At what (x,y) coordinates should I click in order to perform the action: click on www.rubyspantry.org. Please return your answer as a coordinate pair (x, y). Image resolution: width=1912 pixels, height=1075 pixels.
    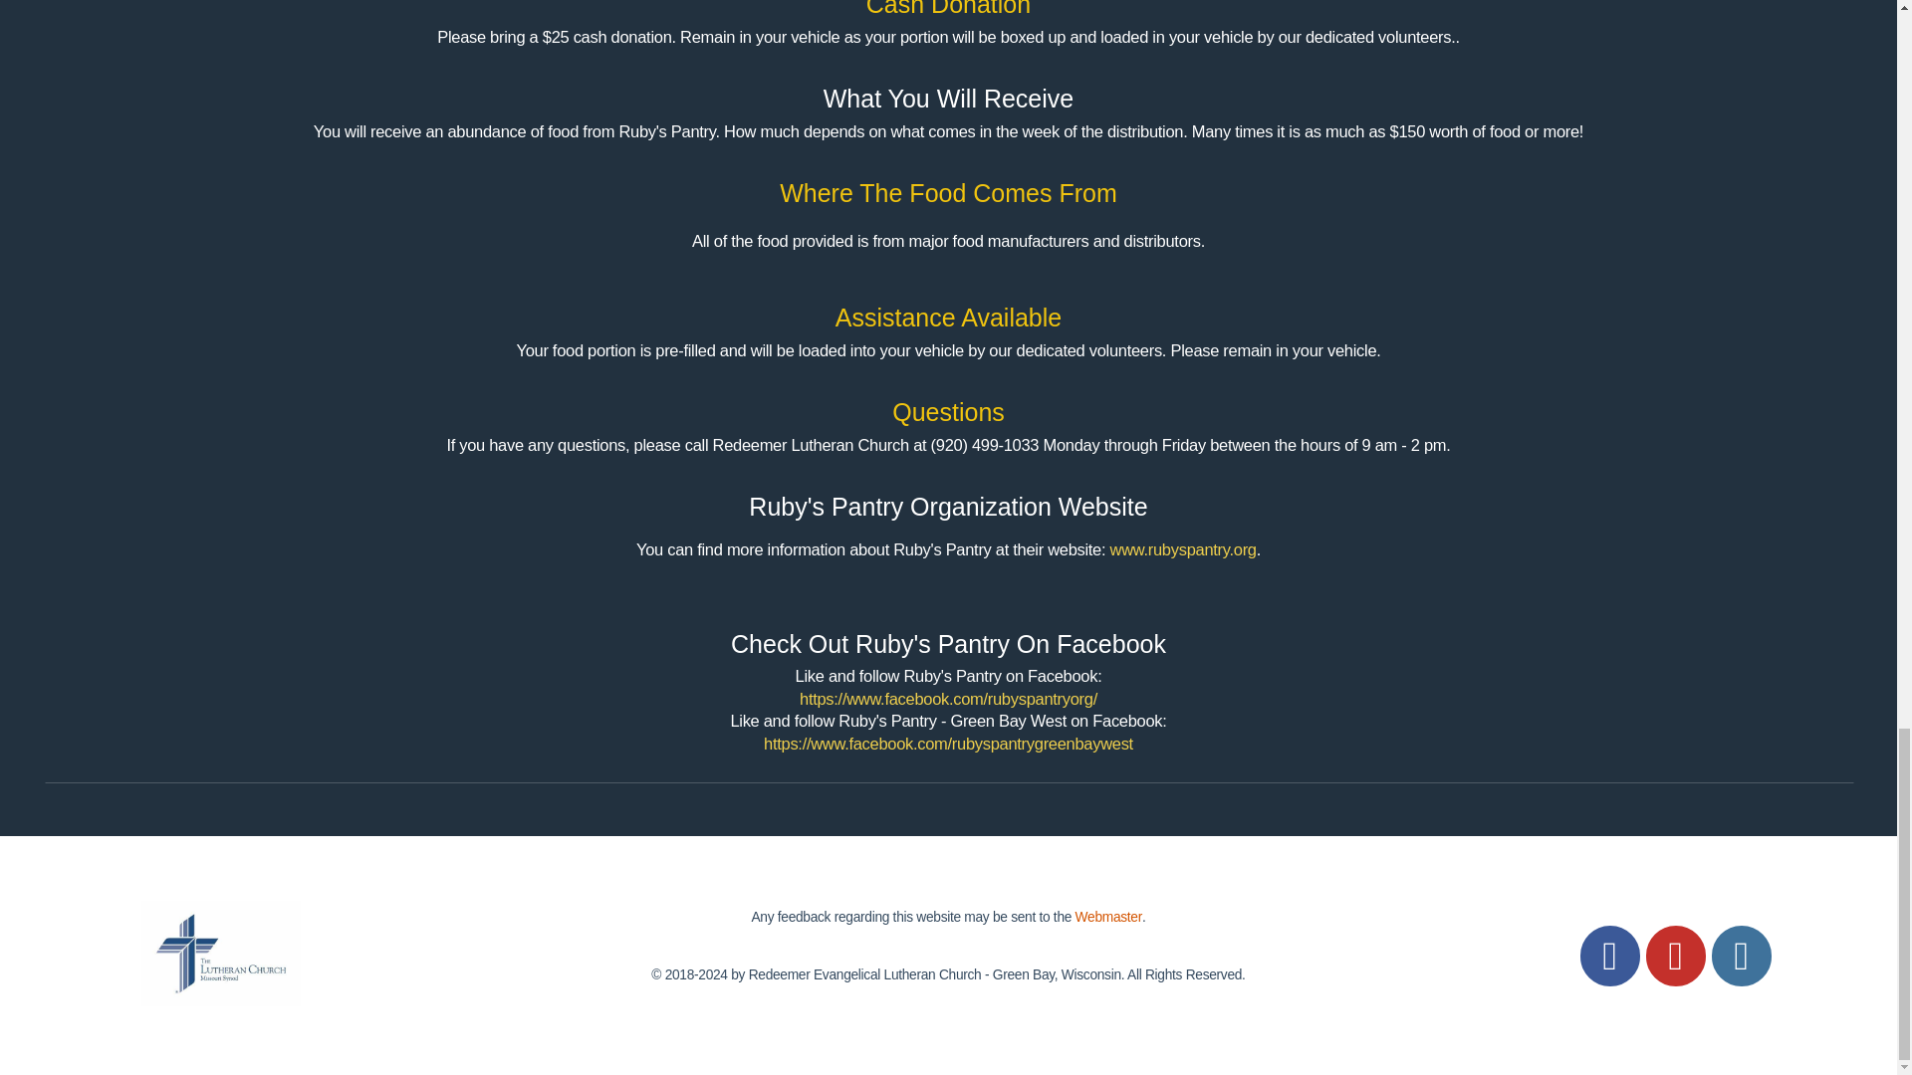
    Looking at the image, I should click on (1183, 549).